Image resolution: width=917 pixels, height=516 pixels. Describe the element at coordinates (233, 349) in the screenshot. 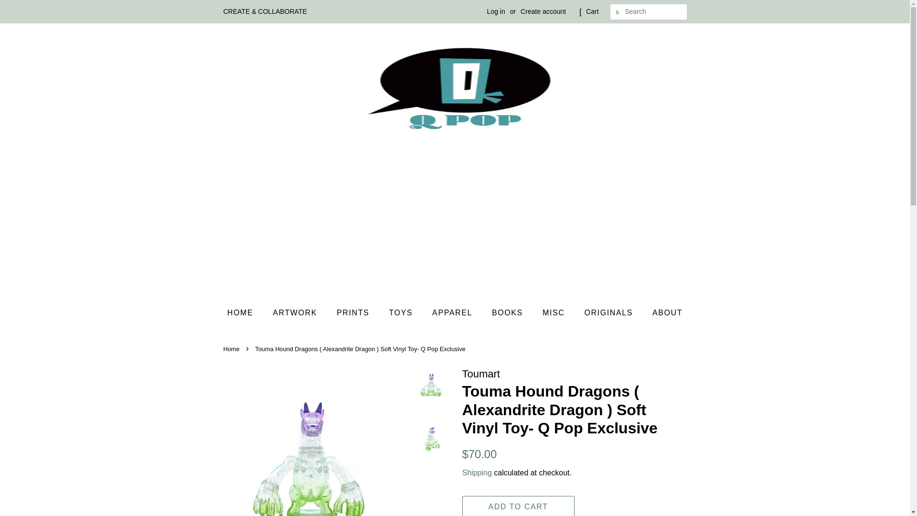

I see `Back to the frontpage` at that location.